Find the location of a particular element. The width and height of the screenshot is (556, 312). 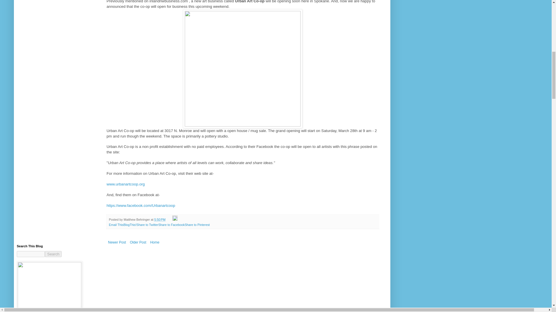

Email Post is located at coordinates (169, 219).